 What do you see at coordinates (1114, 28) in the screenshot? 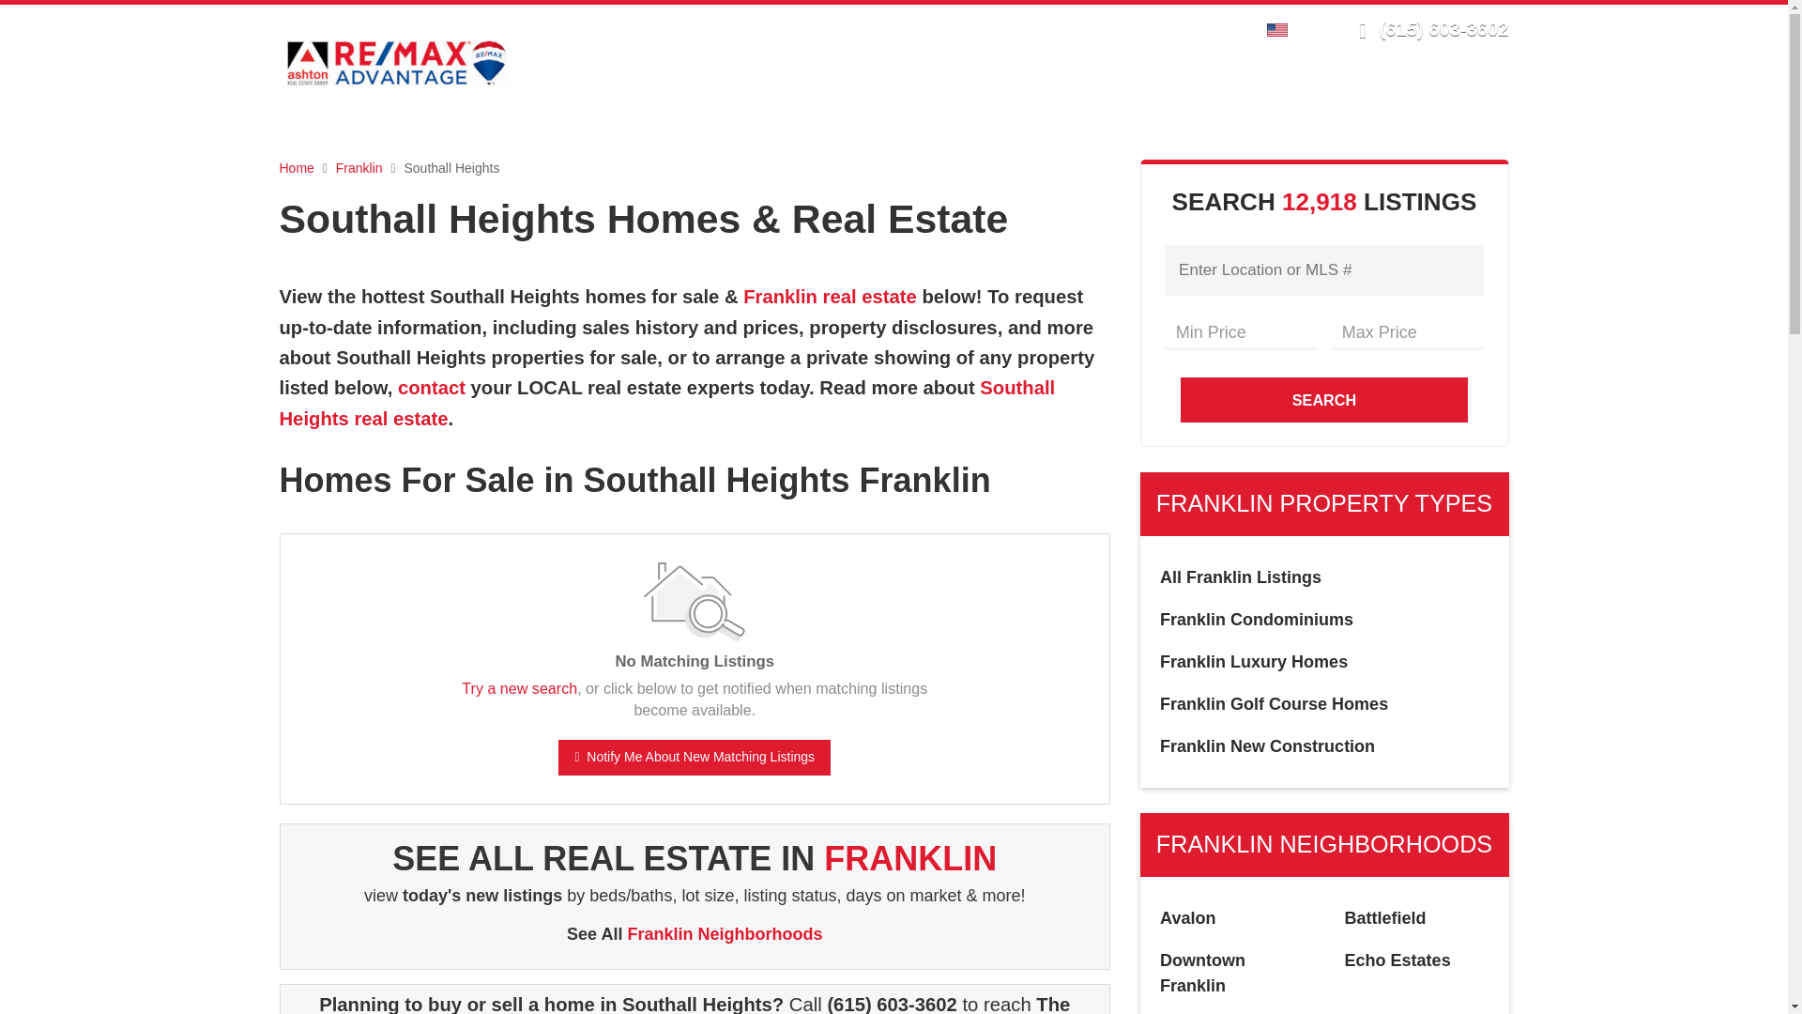
I see `Login` at bounding box center [1114, 28].